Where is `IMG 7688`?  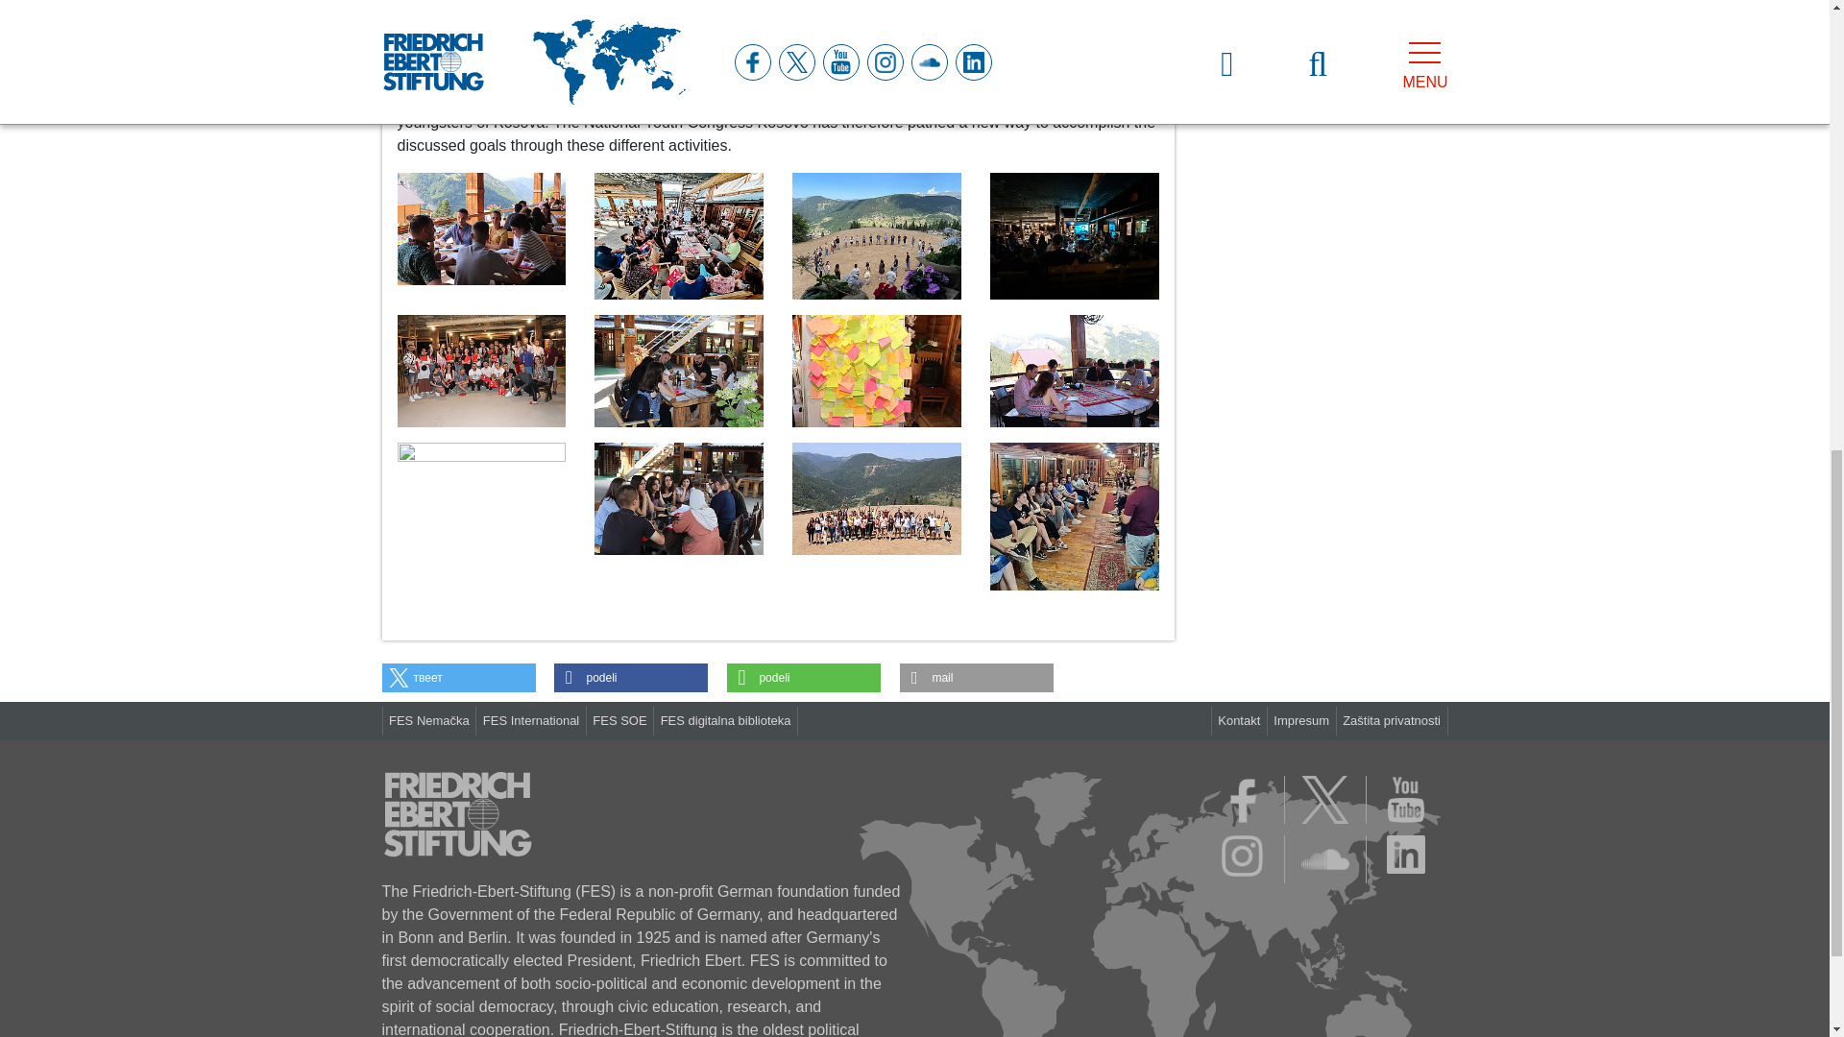
IMG 7688 is located at coordinates (482, 370).